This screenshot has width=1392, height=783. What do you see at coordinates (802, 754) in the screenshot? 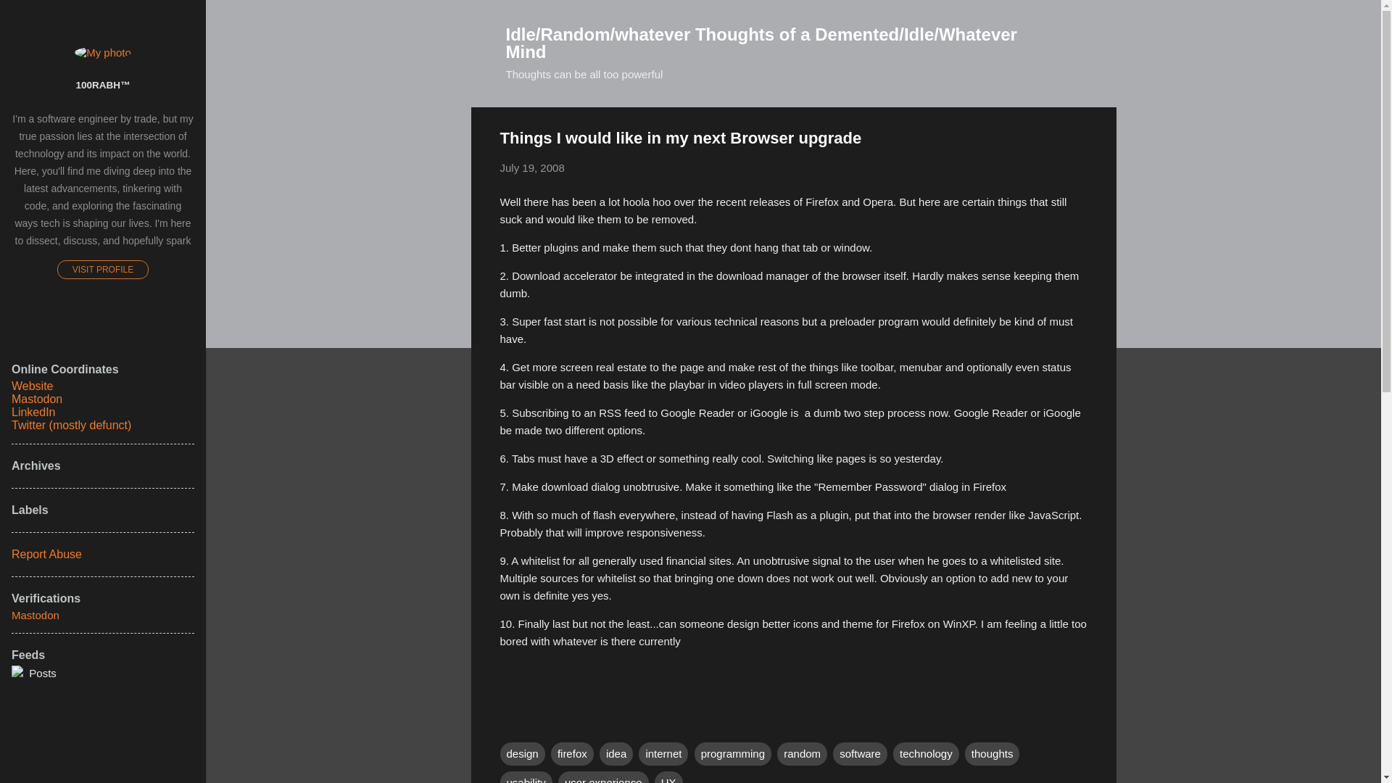
I see `random` at bounding box center [802, 754].